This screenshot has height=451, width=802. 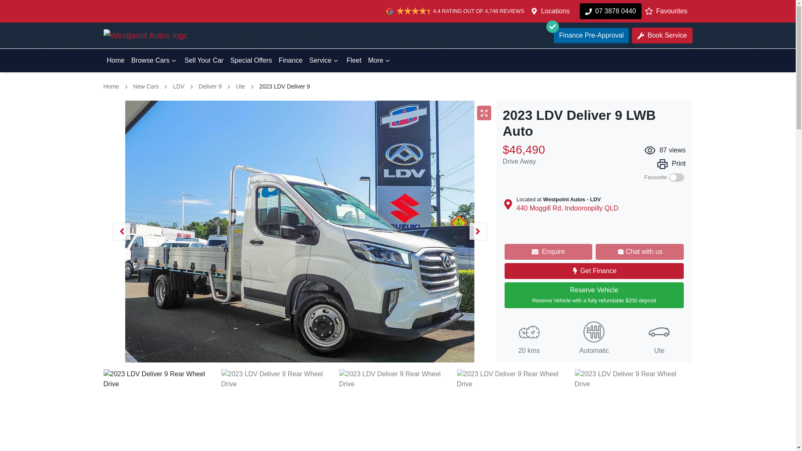 What do you see at coordinates (354, 61) in the screenshot?
I see `Fleet` at bounding box center [354, 61].